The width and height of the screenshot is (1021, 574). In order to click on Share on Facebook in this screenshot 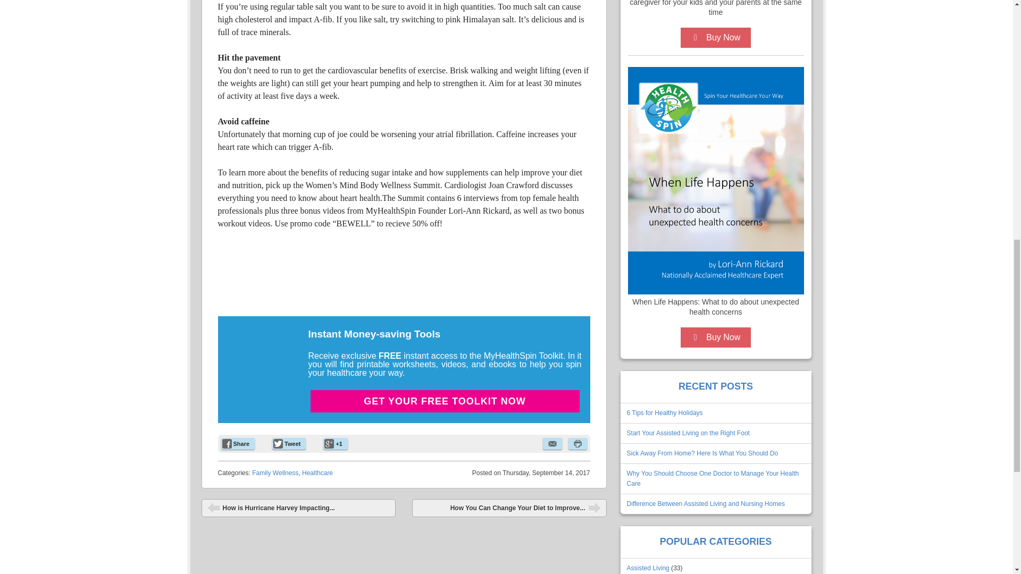, I will do `click(238, 443)`.